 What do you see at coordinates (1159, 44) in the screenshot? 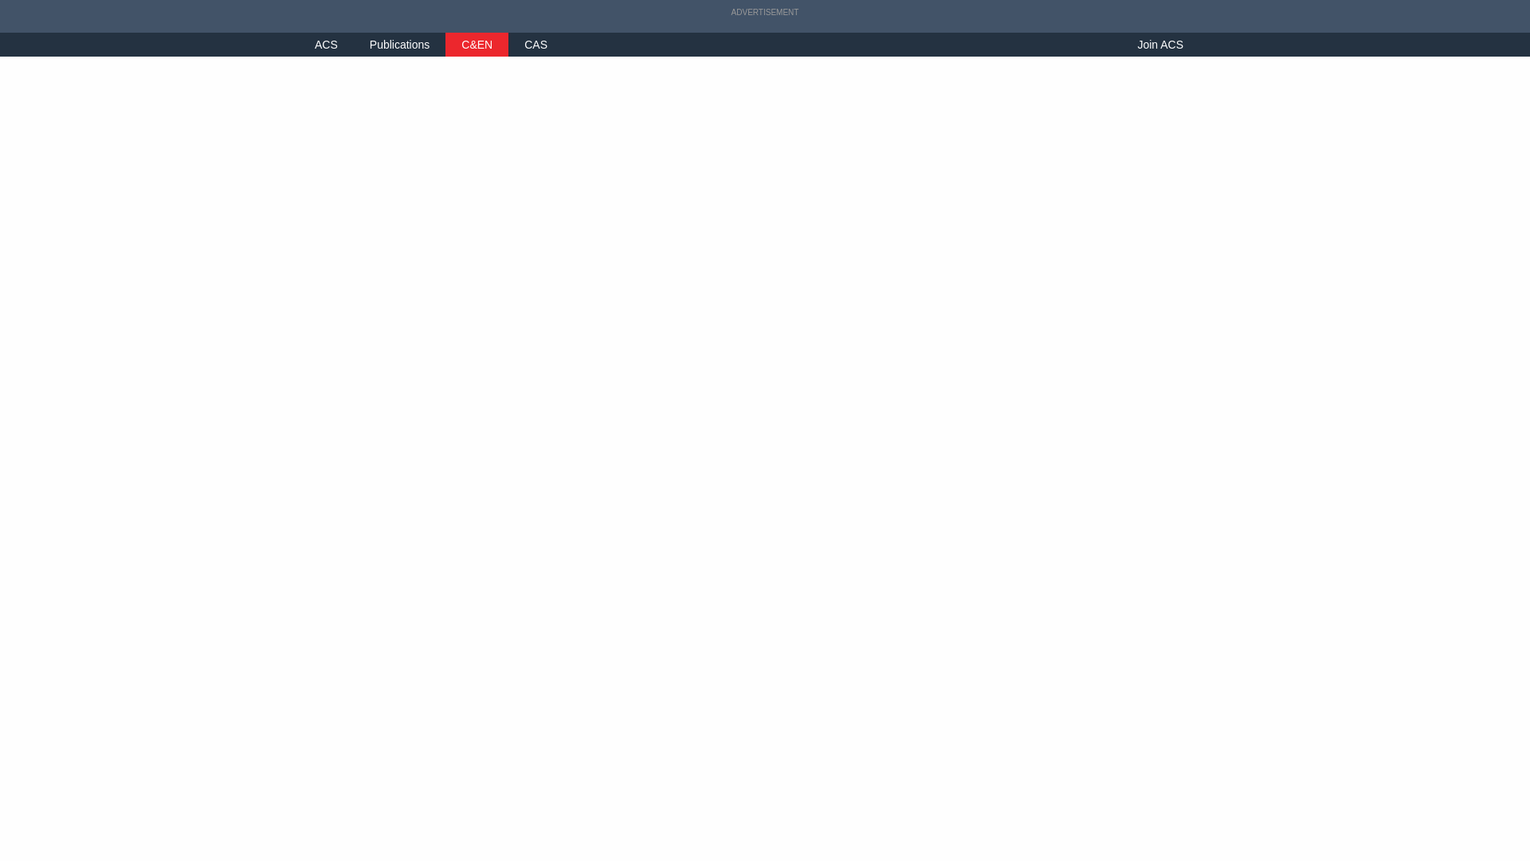
I see `Join ACS` at bounding box center [1159, 44].